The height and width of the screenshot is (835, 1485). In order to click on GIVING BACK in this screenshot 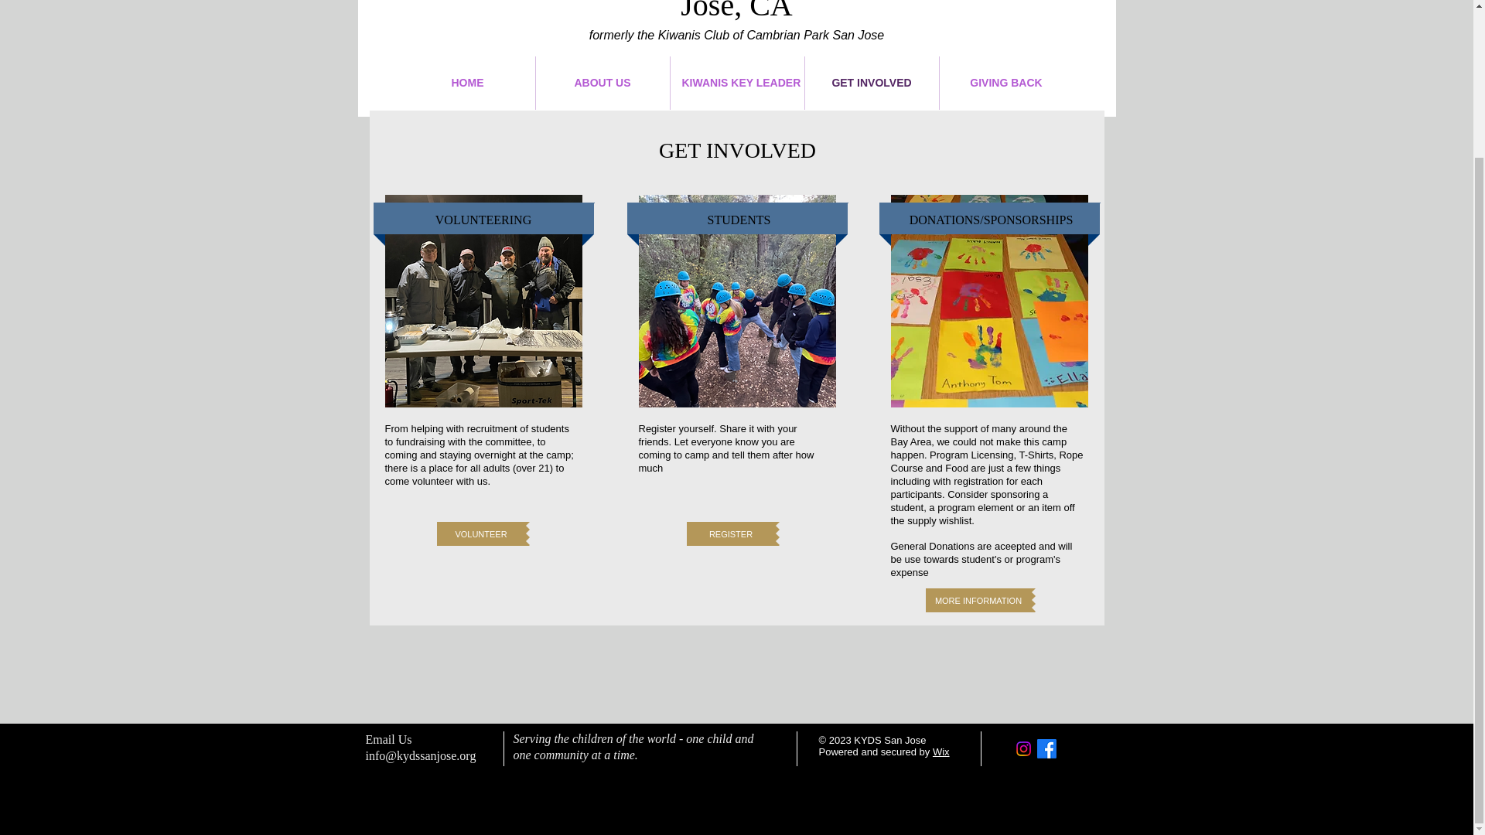, I will do `click(1005, 83)`.